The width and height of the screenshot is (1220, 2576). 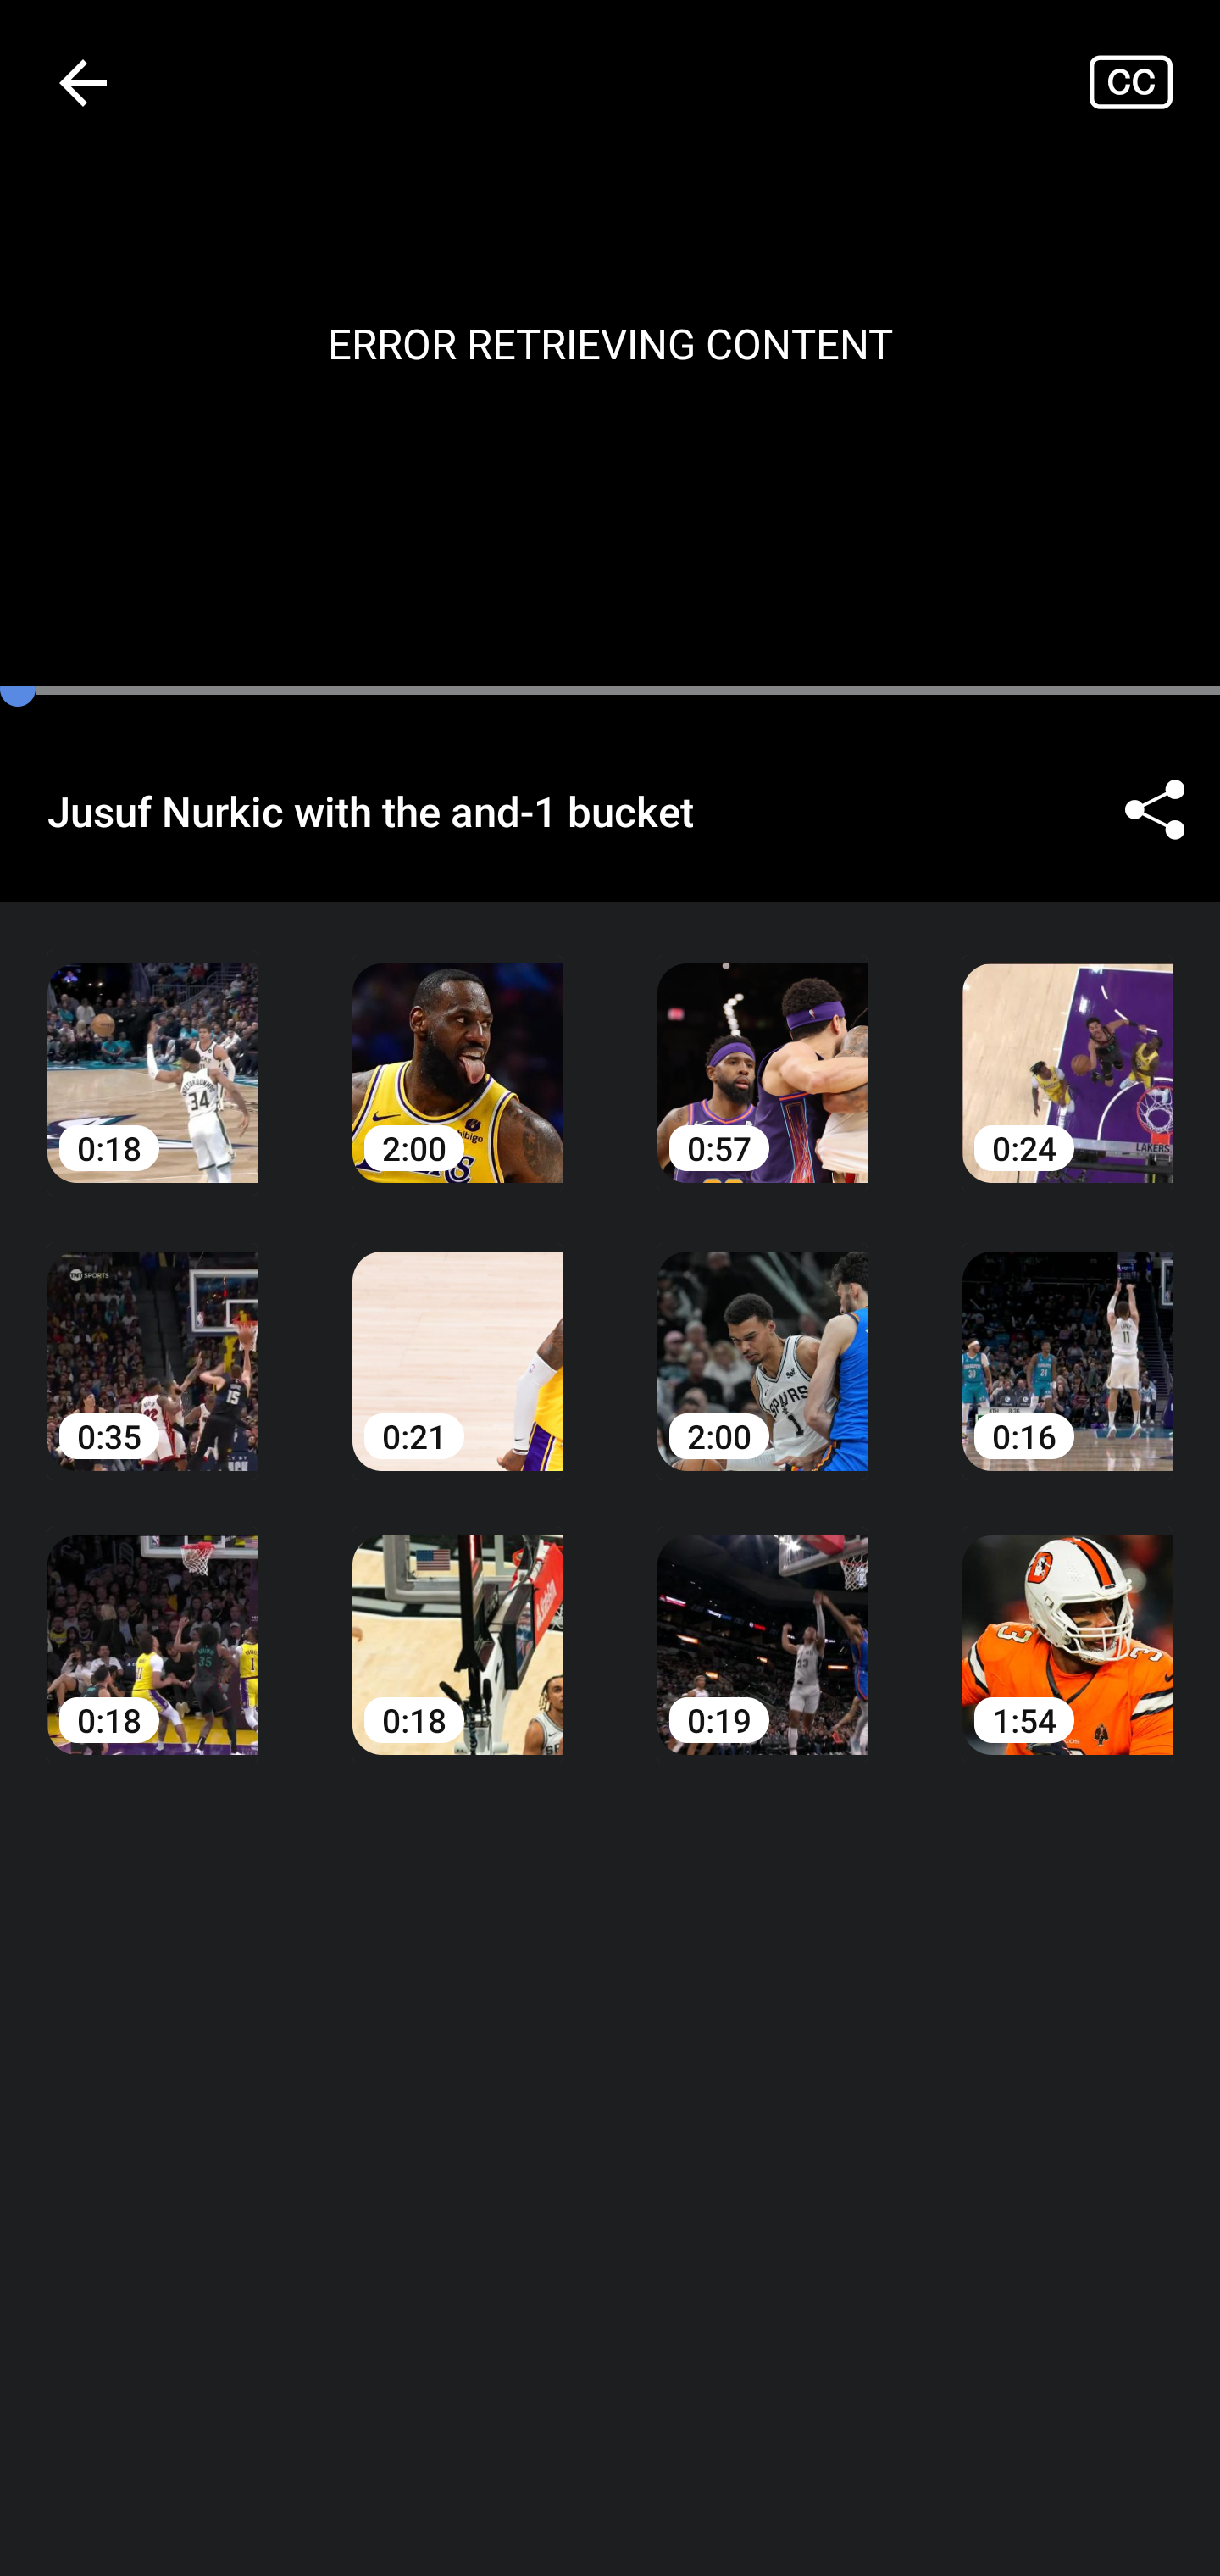 I want to click on 0:24, so click(x=1067, y=1048).